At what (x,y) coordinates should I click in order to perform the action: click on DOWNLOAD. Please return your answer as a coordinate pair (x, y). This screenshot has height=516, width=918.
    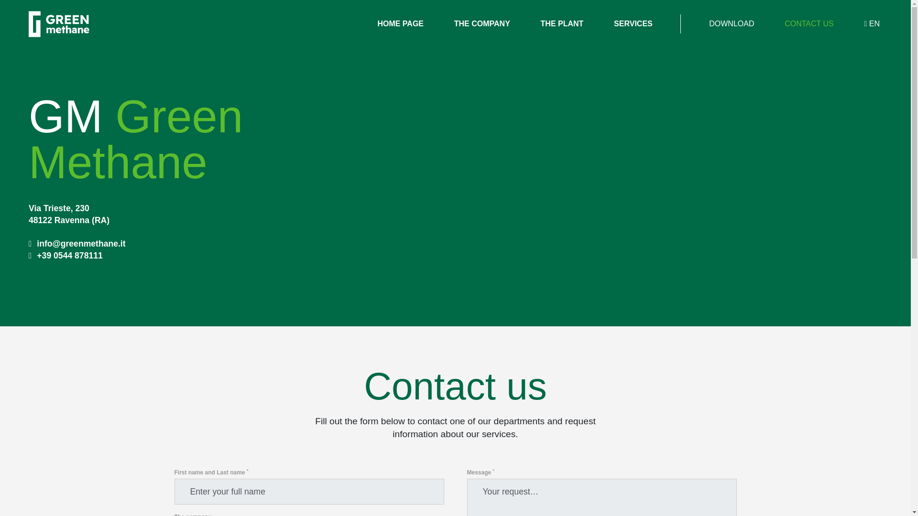
    Looking at the image, I should click on (732, 24).